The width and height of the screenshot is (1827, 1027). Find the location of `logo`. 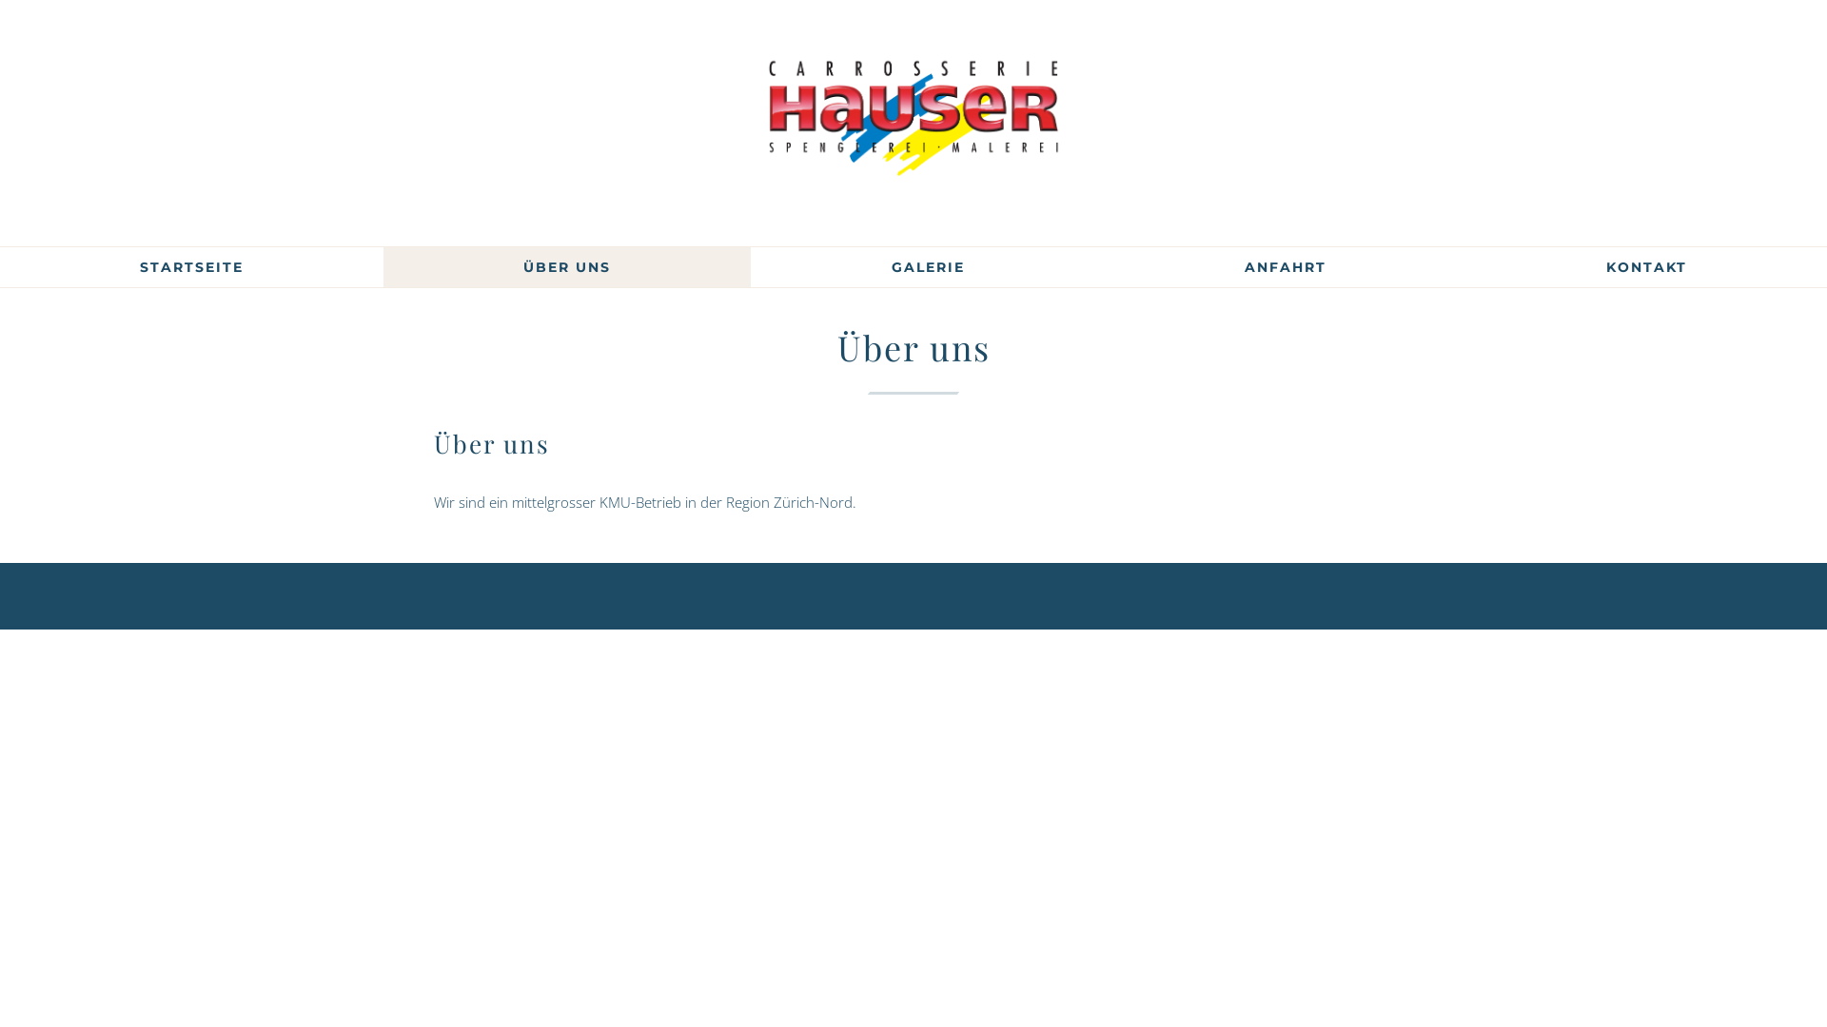

logo is located at coordinates (913, 118).